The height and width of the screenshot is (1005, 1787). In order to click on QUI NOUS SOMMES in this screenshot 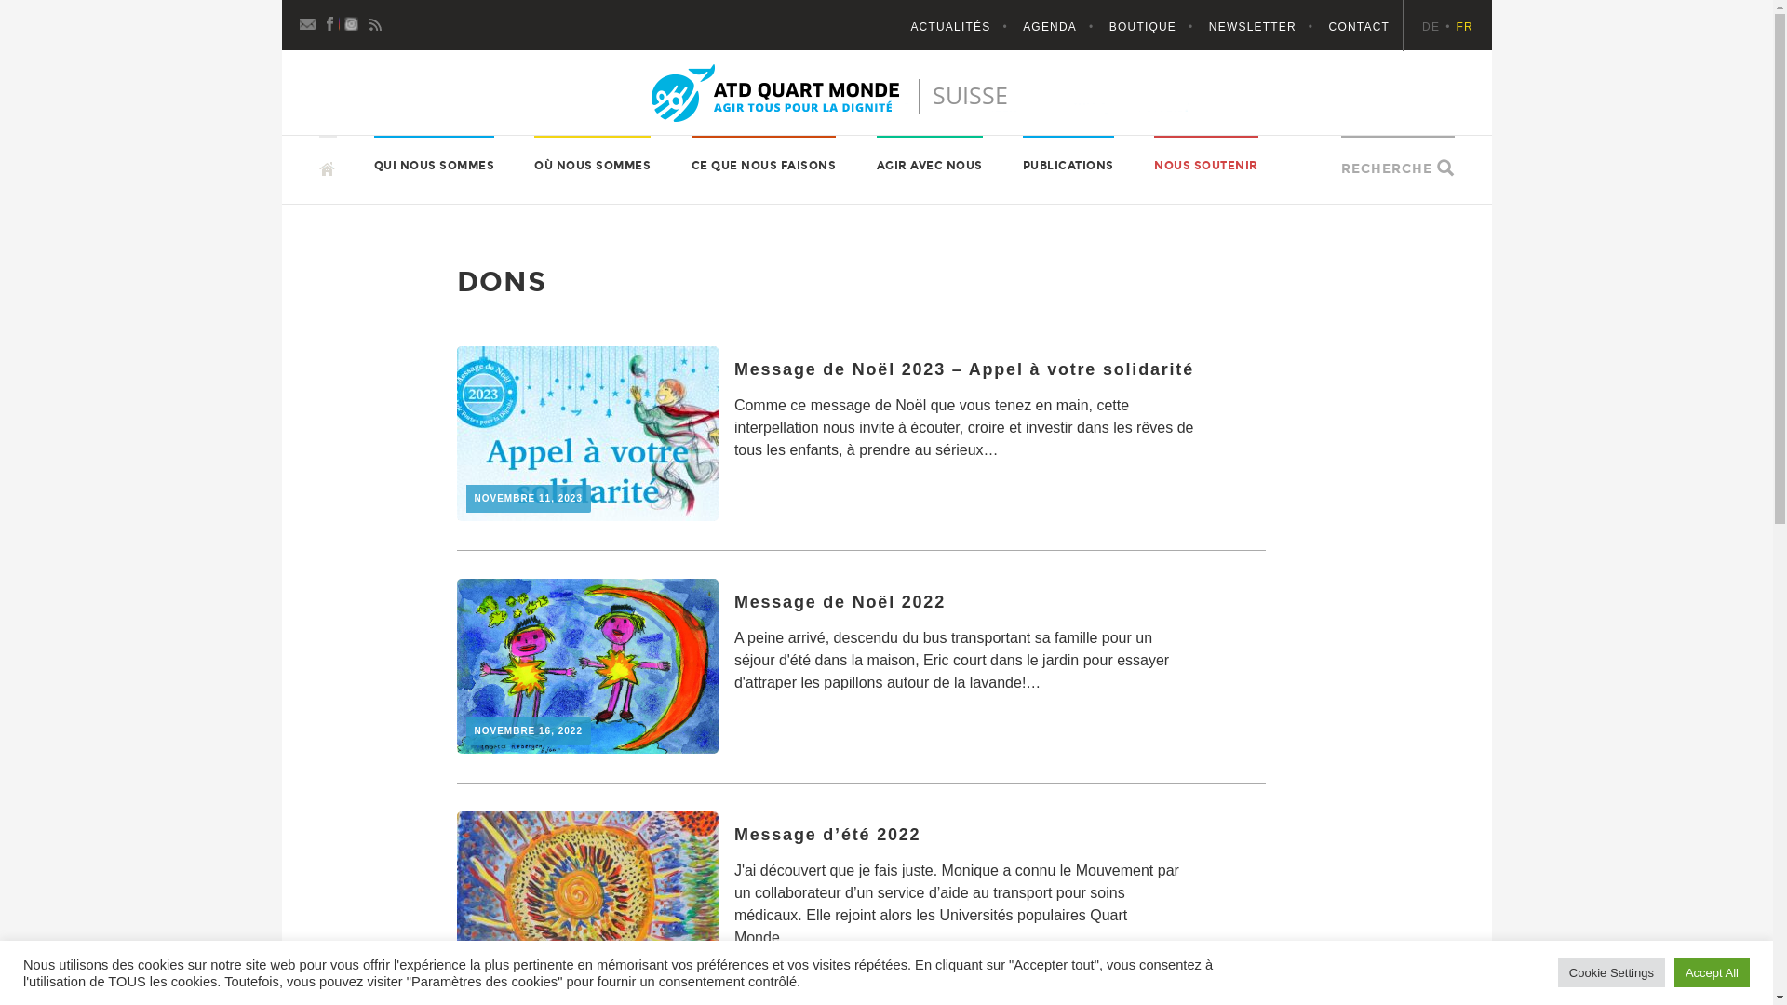, I will do `click(435, 166)`.